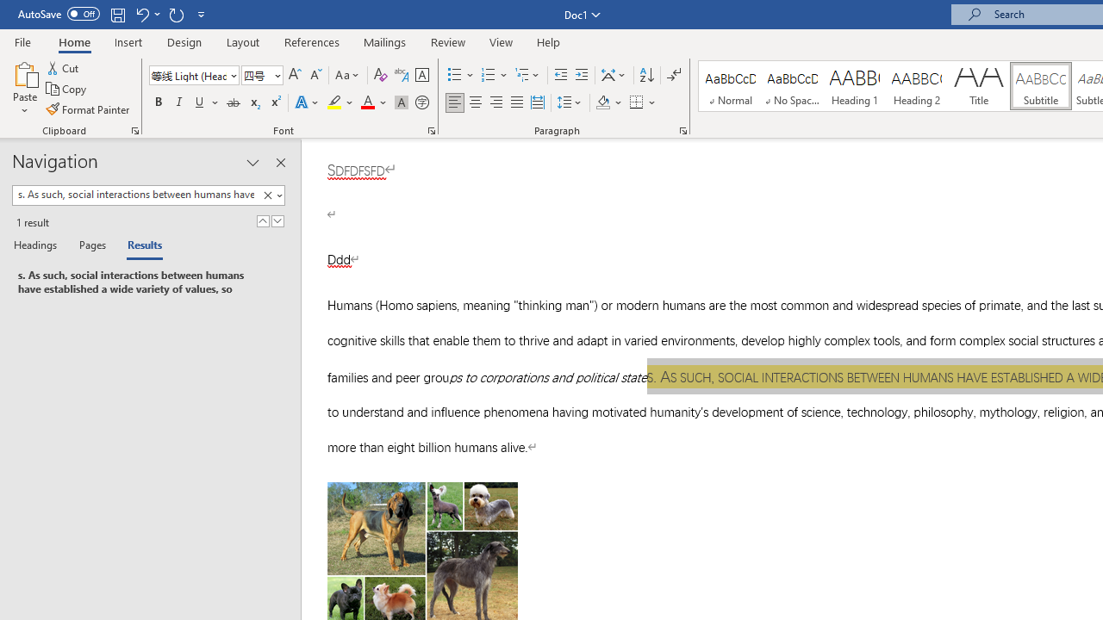  I want to click on Cut, so click(64, 67).